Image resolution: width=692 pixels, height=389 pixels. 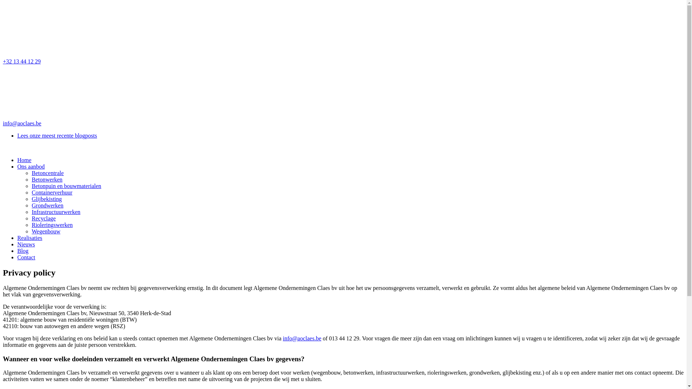 I want to click on Betoncentrale, so click(x=48, y=173).